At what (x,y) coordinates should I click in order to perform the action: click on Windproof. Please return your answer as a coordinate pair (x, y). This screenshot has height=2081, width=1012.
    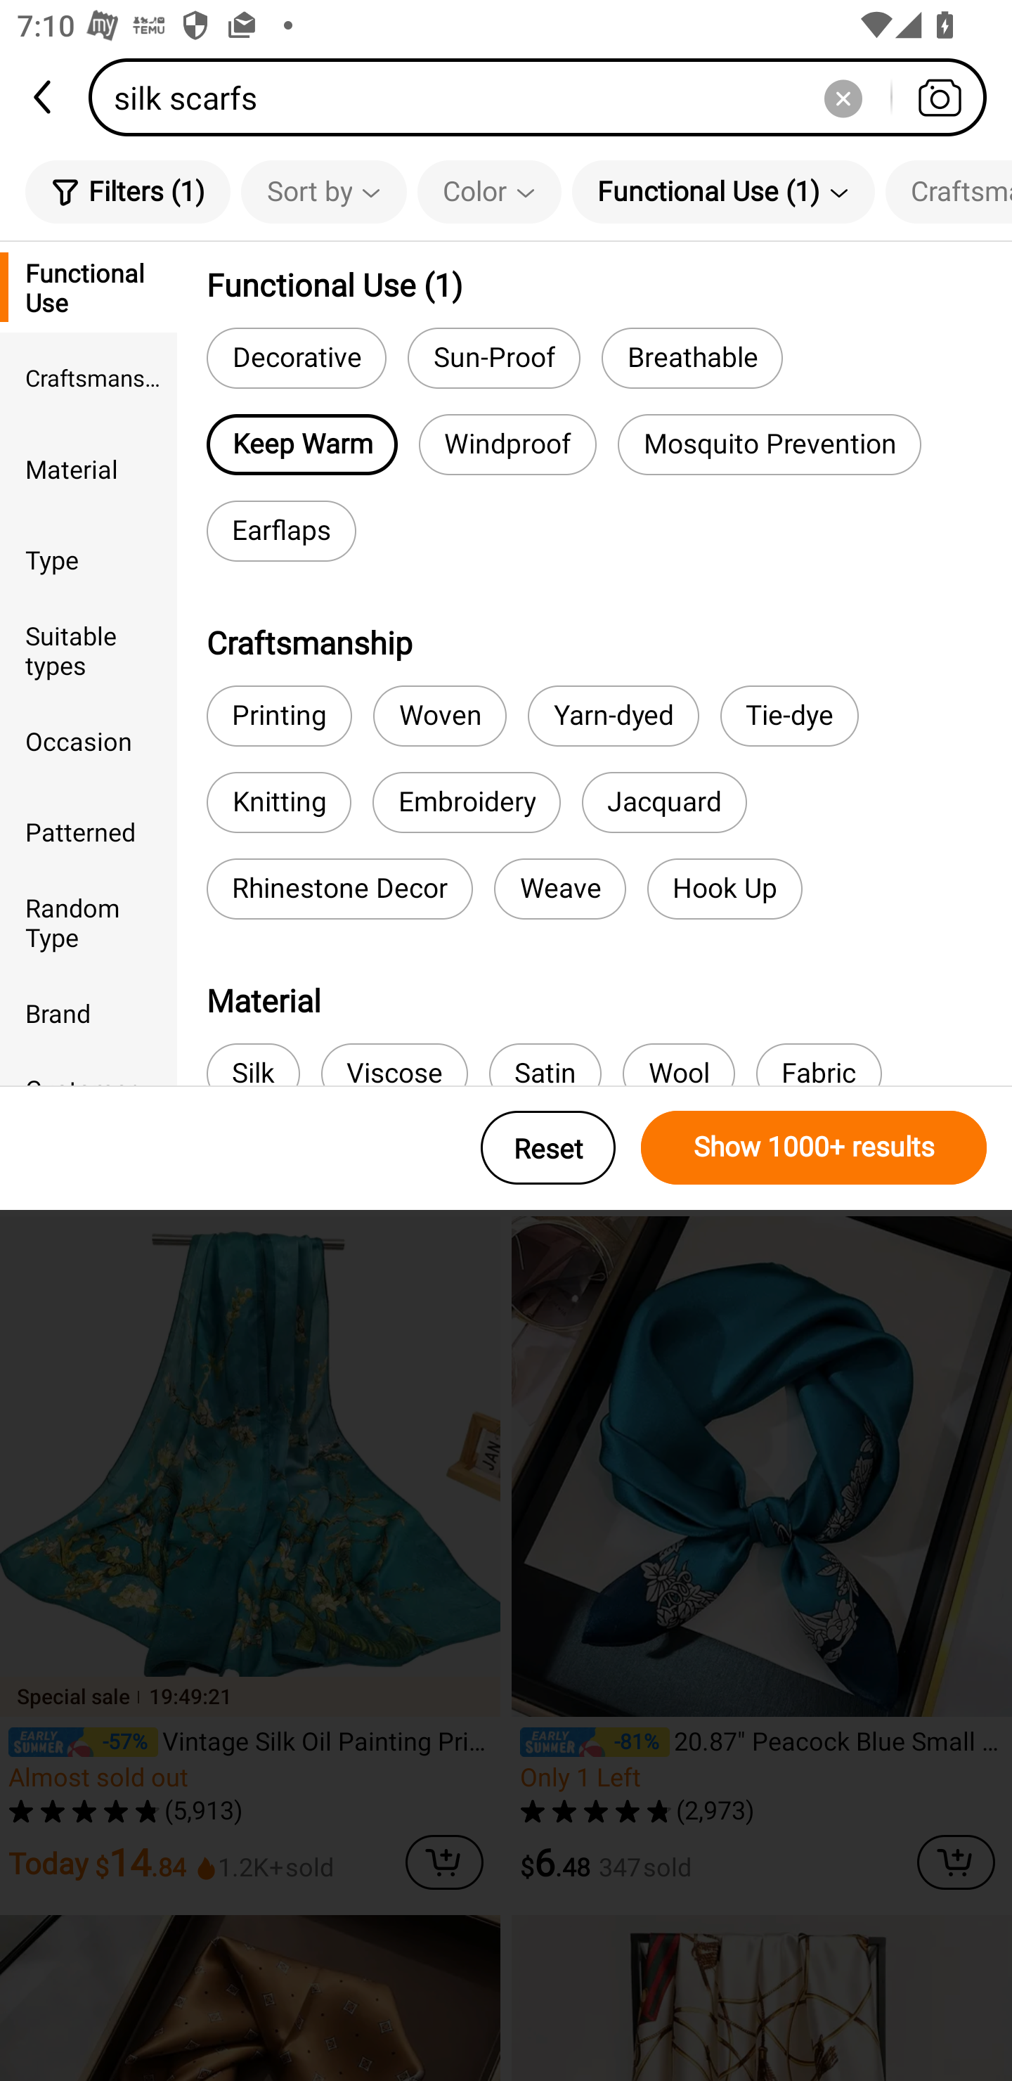
    Looking at the image, I should click on (507, 444).